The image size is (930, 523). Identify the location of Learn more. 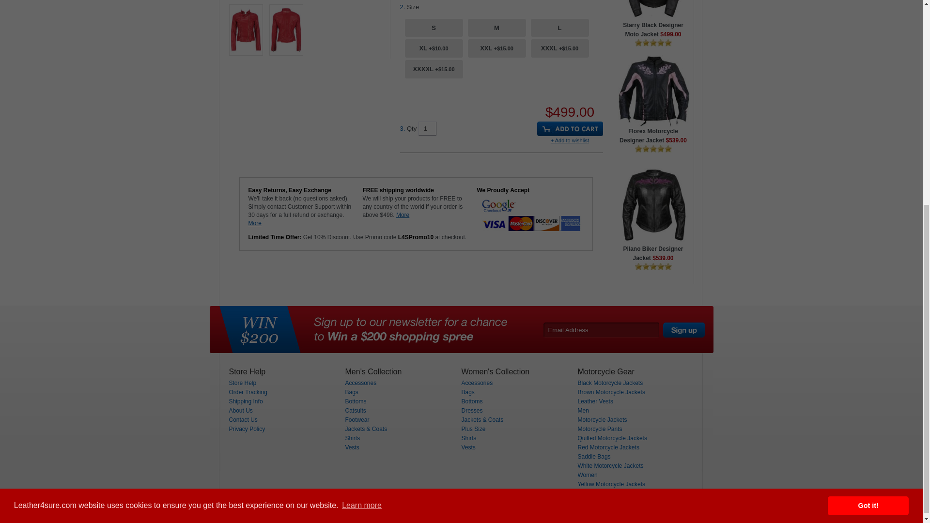
(361, 169).